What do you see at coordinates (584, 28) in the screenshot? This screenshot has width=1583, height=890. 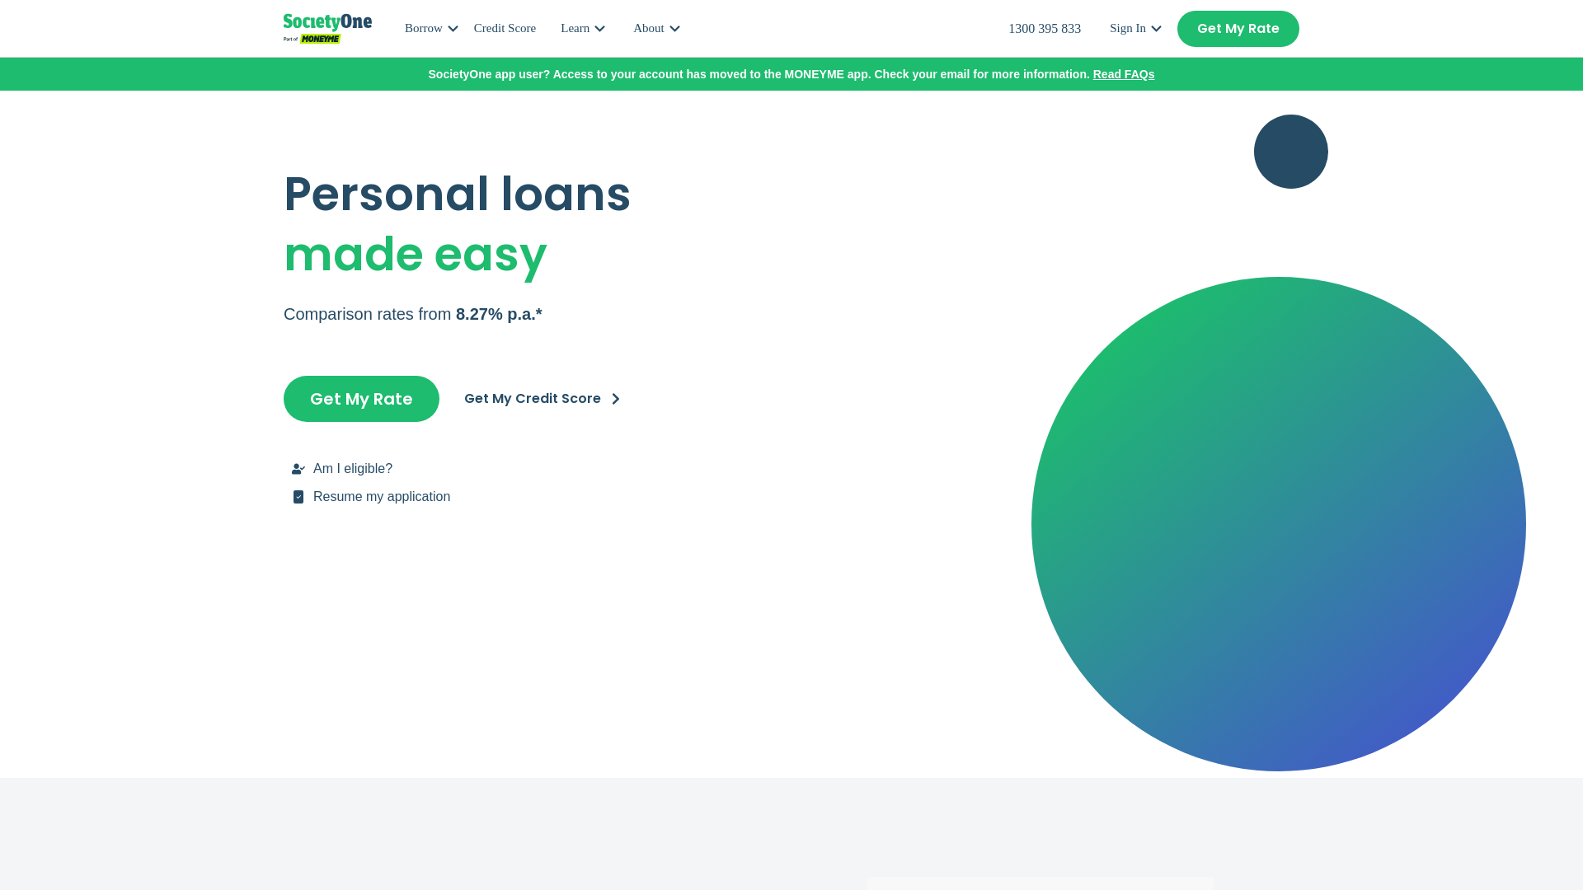 I see `Learn` at bounding box center [584, 28].